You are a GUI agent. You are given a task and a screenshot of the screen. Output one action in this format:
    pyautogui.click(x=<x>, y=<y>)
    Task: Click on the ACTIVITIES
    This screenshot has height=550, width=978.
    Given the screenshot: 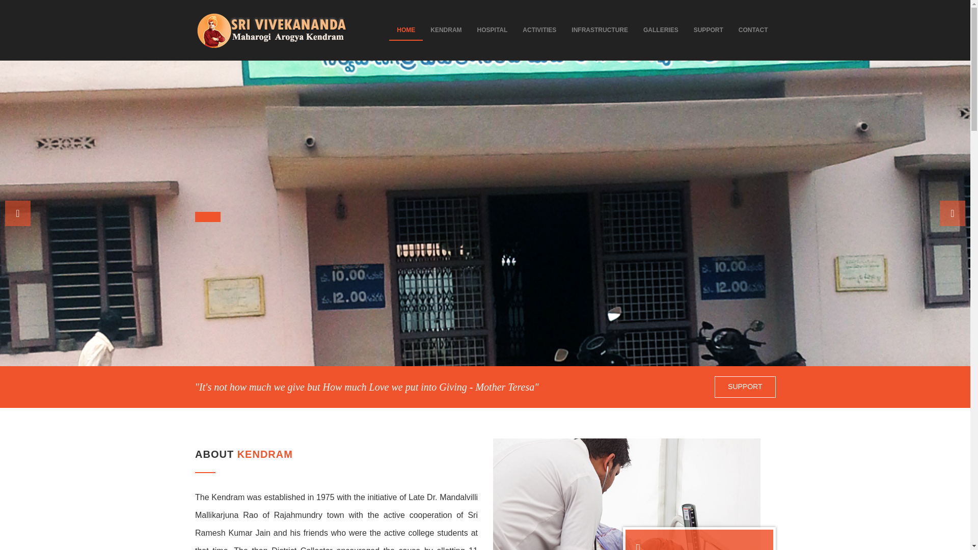 What is the action you would take?
    pyautogui.click(x=539, y=30)
    